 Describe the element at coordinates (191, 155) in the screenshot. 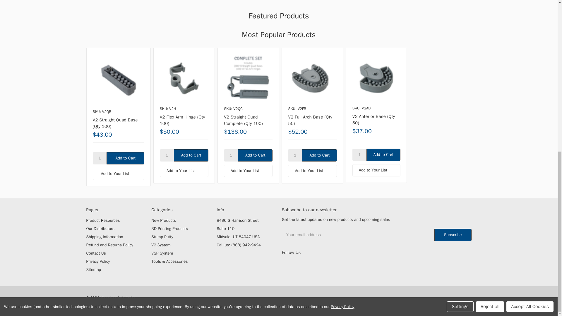

I see `Add to Cart` at that location.